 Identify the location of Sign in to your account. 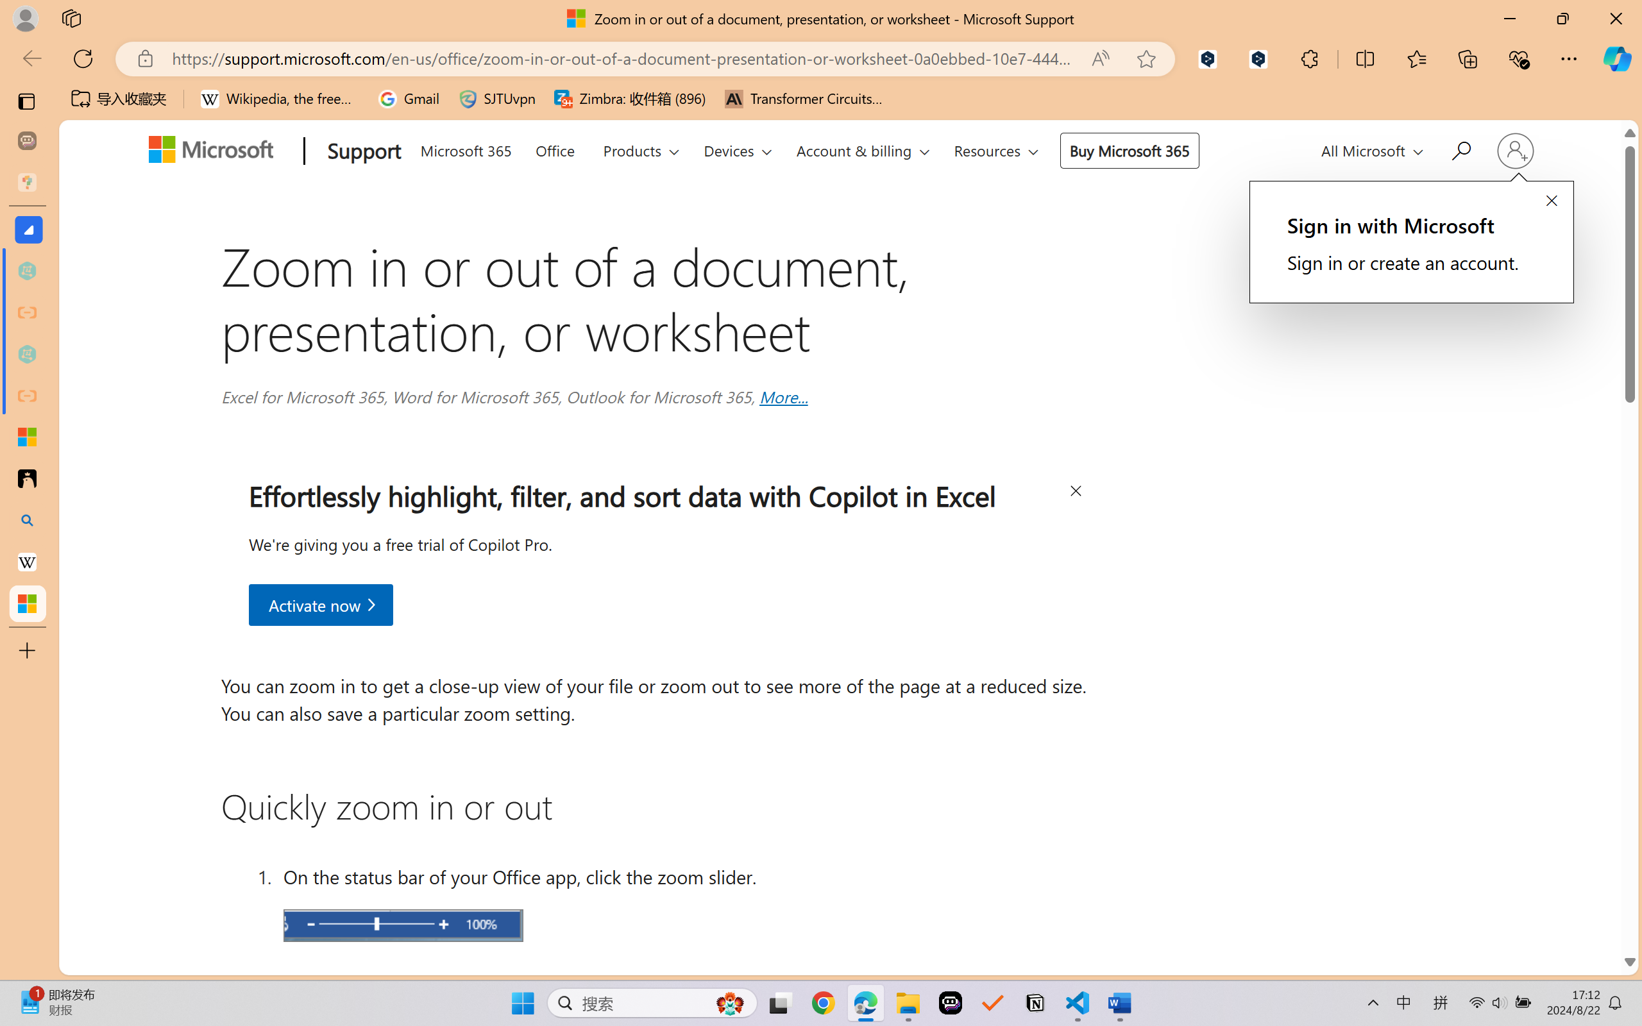
(1514, 151).